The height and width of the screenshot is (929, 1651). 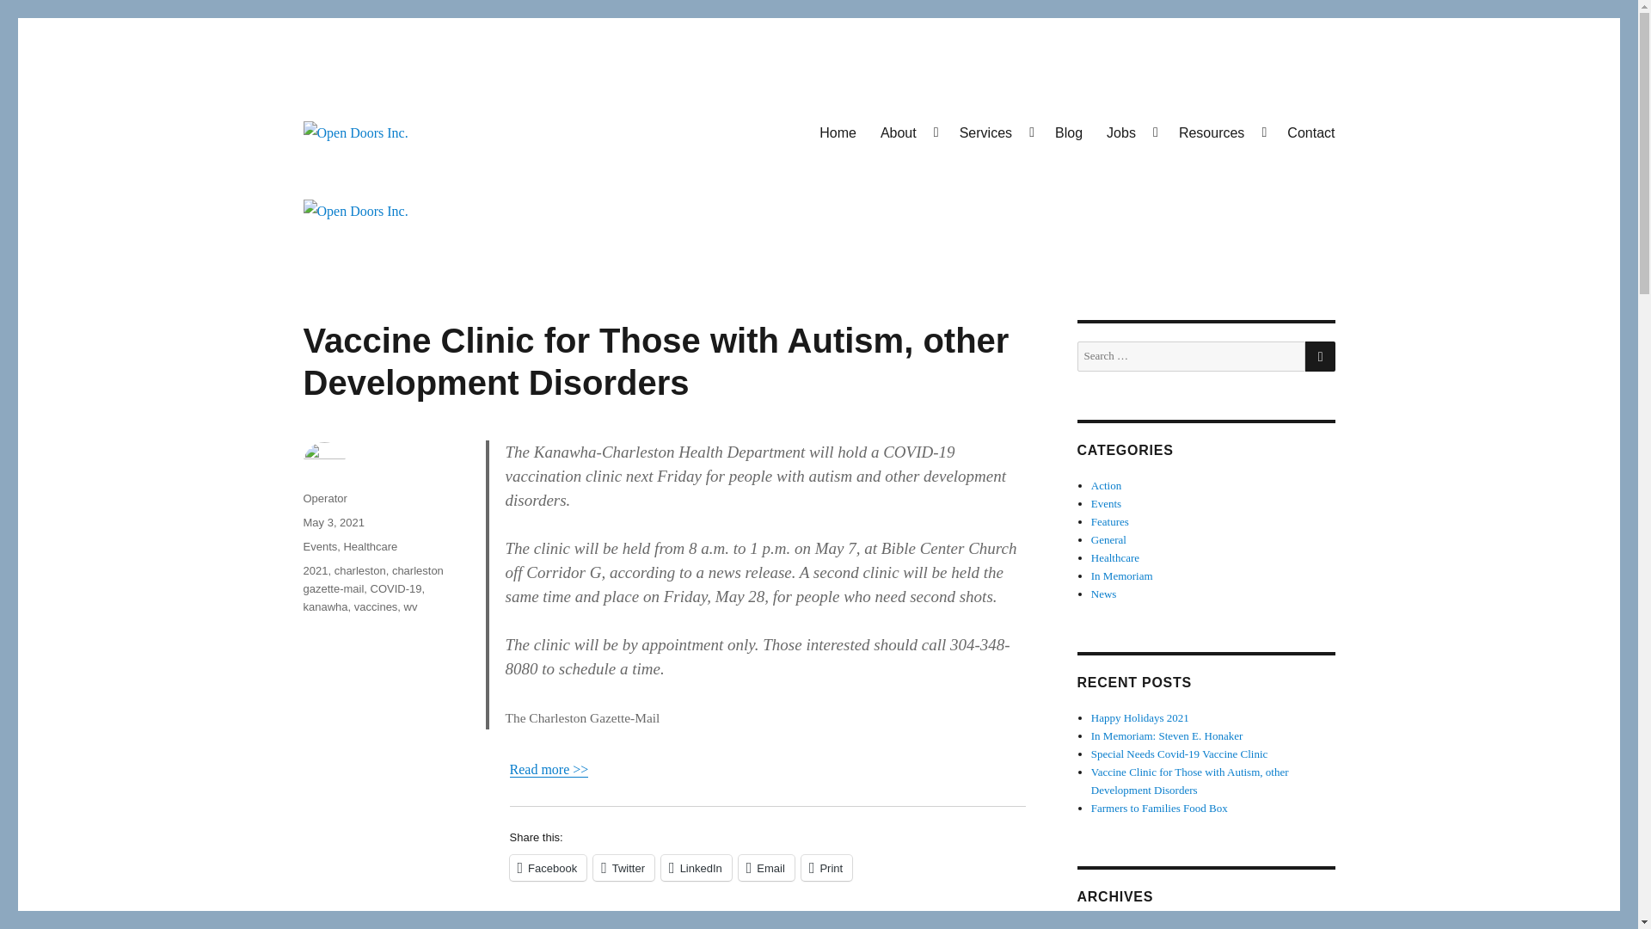 I want to click on Resources, so click(x=1221, y=132).